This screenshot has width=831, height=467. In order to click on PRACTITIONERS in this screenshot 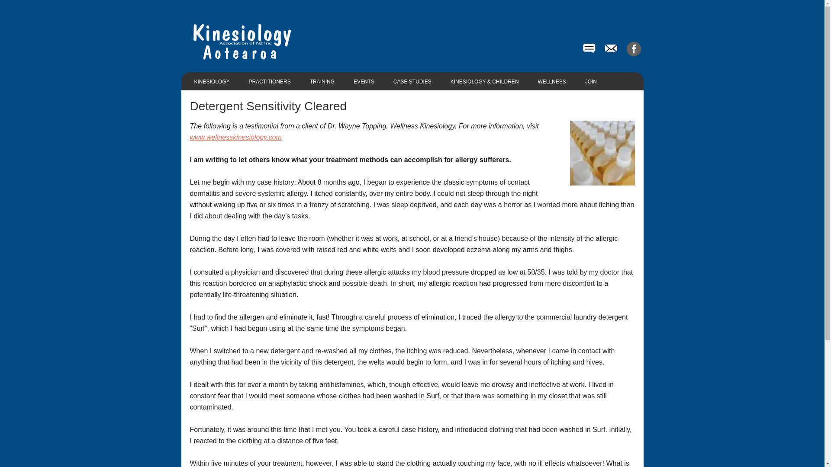, I will do `click(269, 81)`.